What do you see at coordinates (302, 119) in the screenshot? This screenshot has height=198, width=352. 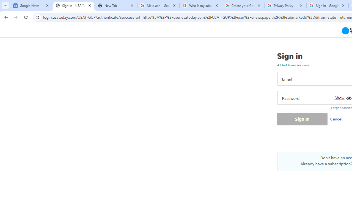 I see `Sign In` at bounding box center [302, 119].